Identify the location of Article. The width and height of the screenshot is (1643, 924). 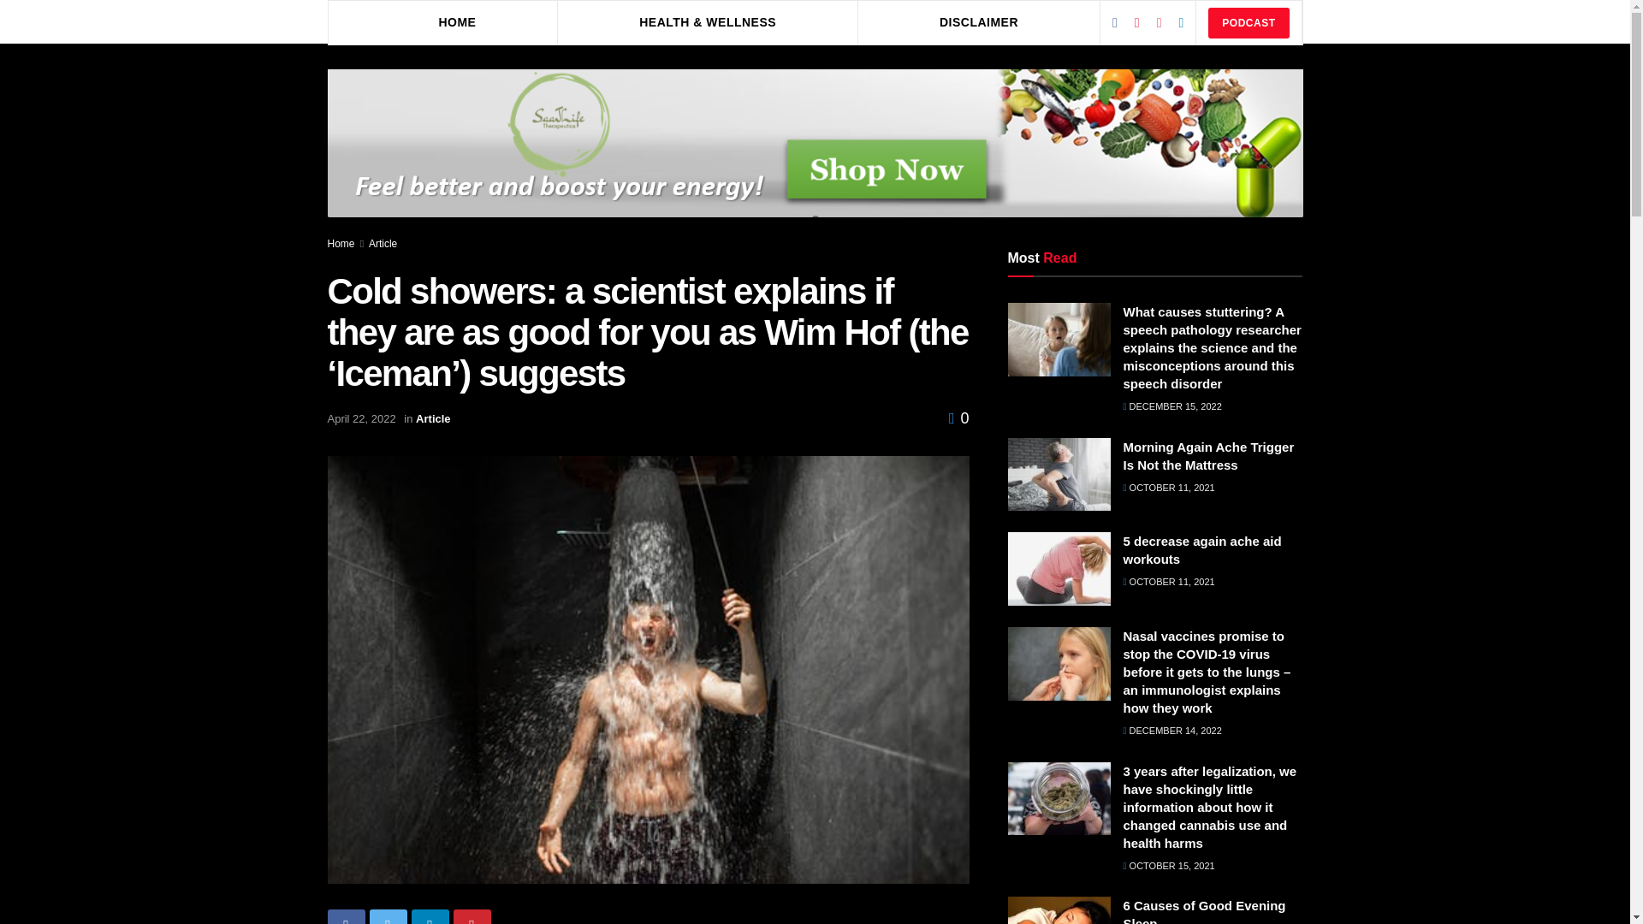
(433, 418).